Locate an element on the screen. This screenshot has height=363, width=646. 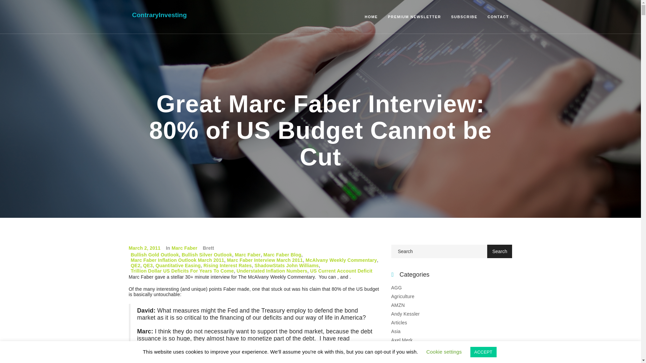
Marc Faber is located at coordinates (248, 254).